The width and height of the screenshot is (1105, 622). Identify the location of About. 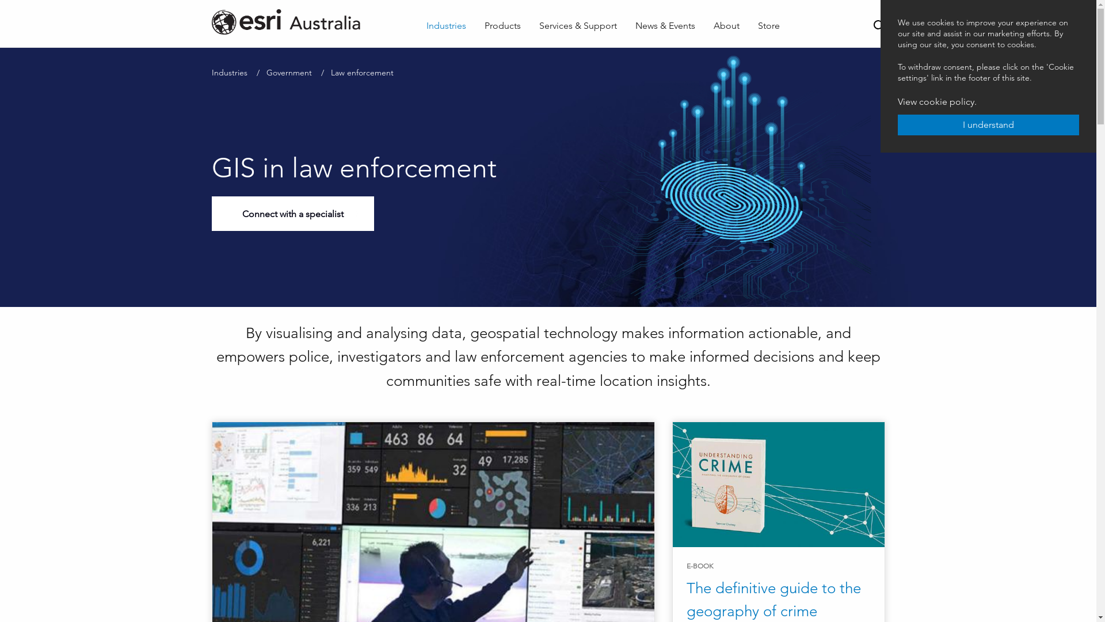
(726, 26).